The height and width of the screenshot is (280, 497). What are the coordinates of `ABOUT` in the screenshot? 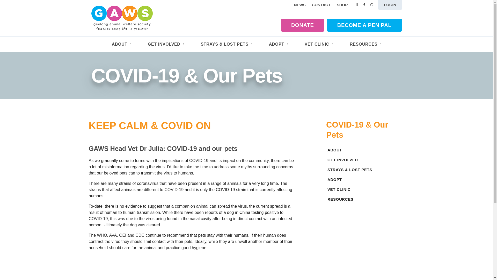 It's located at (364, 150).